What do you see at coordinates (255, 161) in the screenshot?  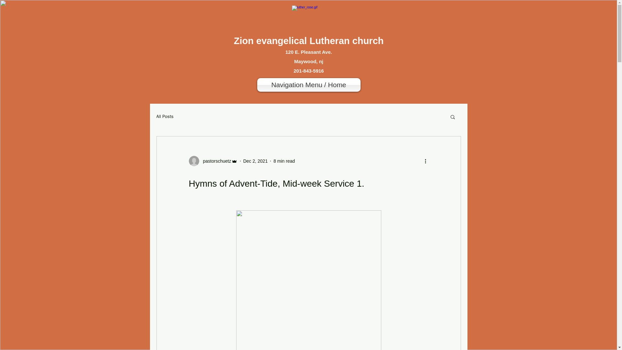 I see `Dec 2, 2021` at bounding box center [255, 161].